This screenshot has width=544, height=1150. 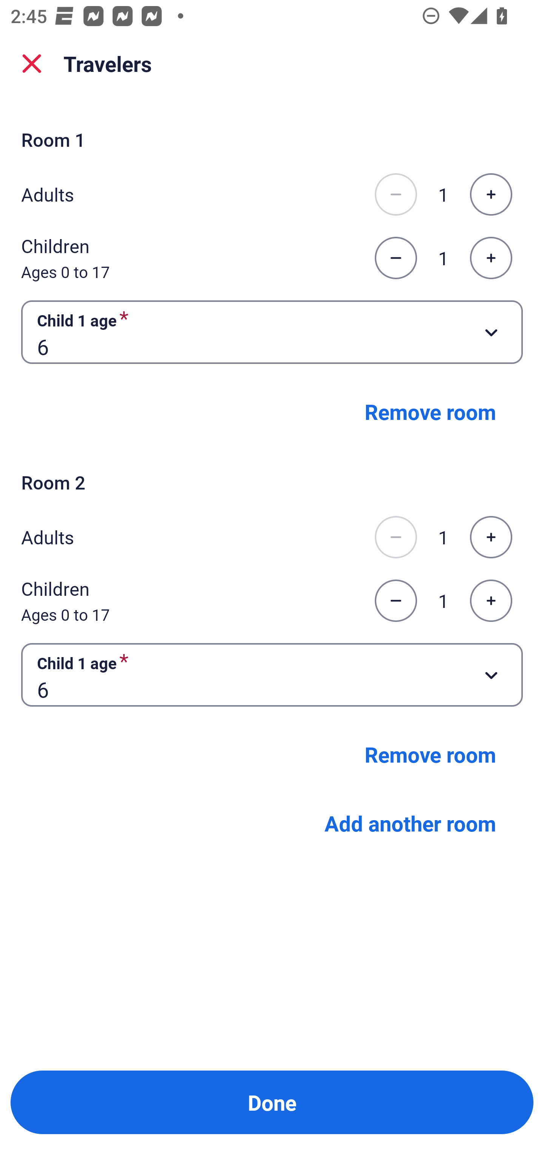 What do you see at coordinates (491, 258) in the screenshot?
I see `Increase the number of children` at bounding box center [491, 258].